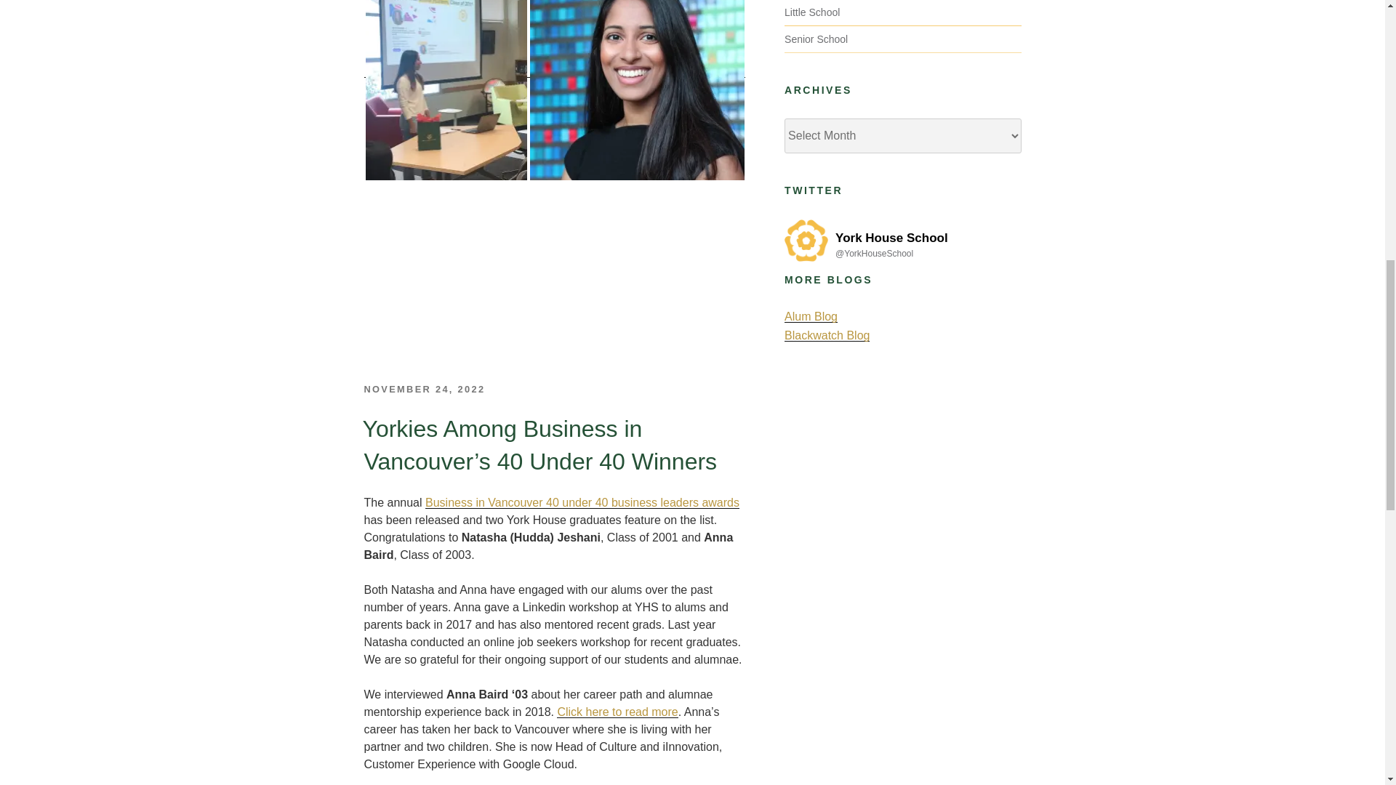 Image resolution: width=1396 pixels, height=785 pixels. I want to click on Jenna, so click(636, 90).